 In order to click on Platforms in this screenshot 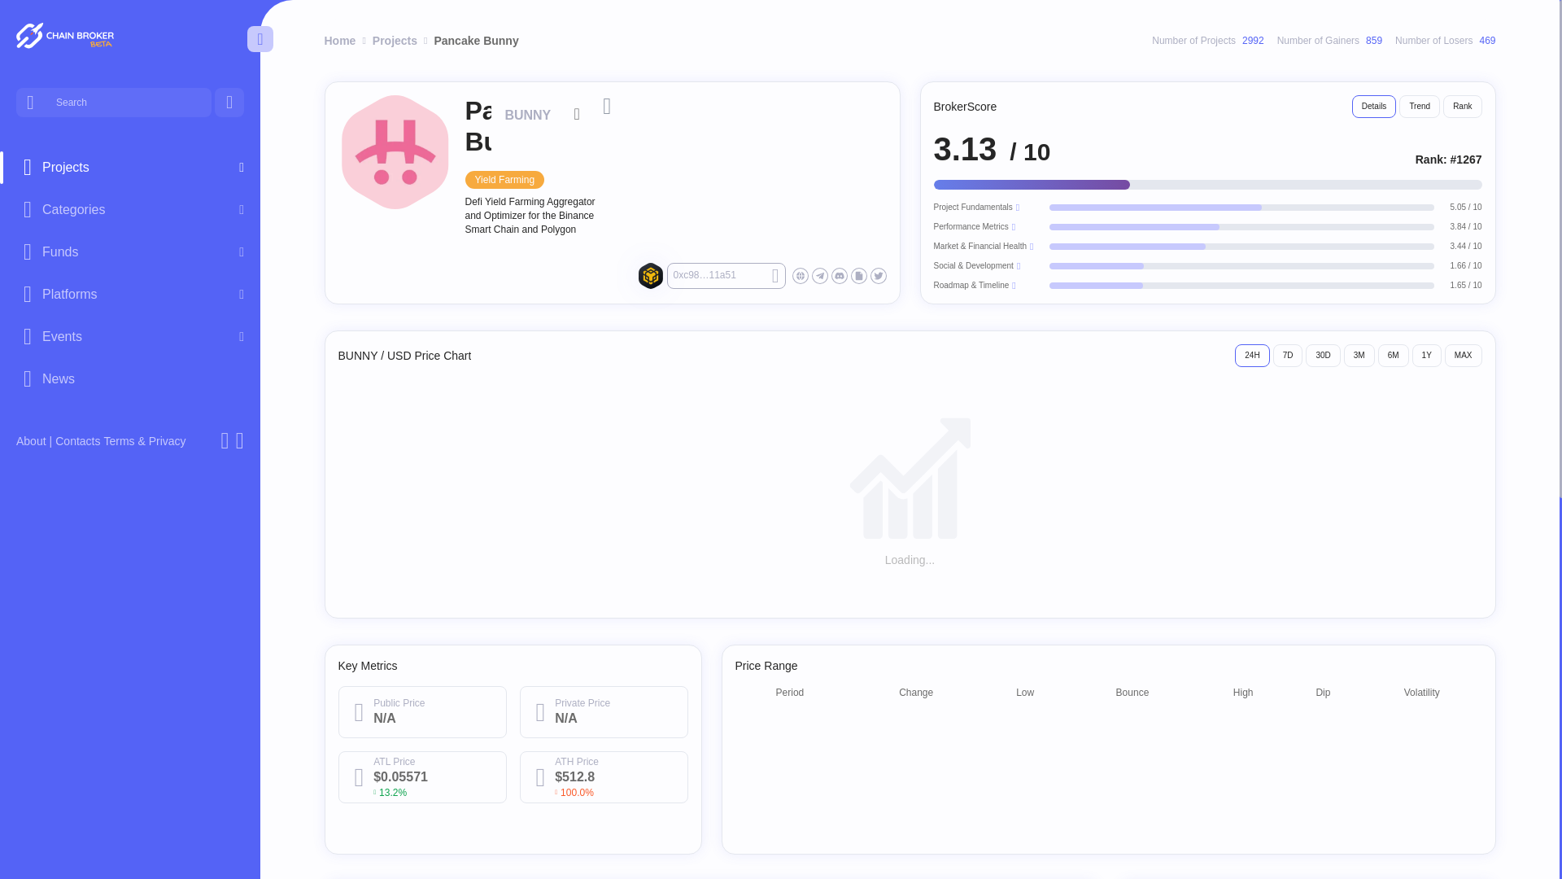, I will do `click(129, 294)`.